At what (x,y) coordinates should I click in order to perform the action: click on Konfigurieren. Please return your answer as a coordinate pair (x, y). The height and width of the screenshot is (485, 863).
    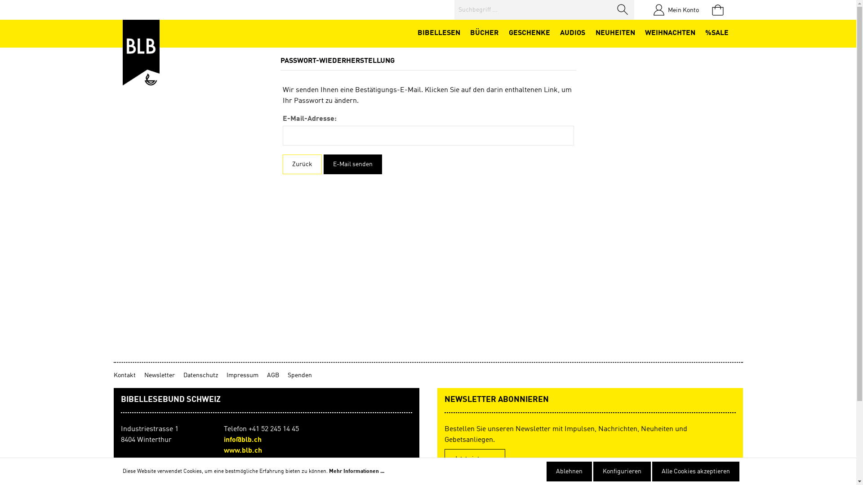
    Looking at the image, I should click on (622, 472).